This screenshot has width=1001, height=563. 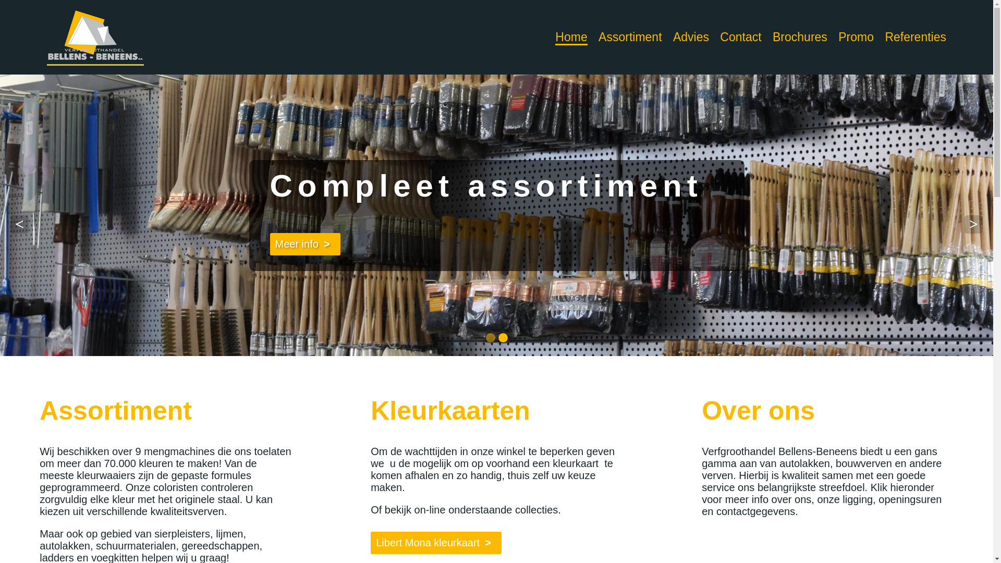 I want to click on Assortiment, so click(x=630, y=37).